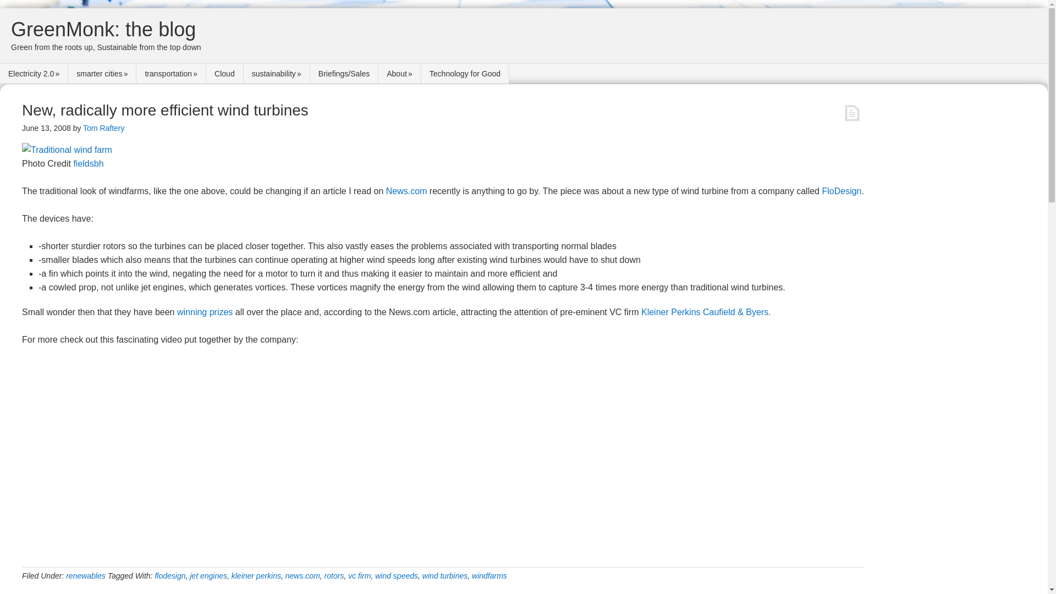 Image resolution: width=1056 pixels, height=594 pixels. Describe the element at coordinates (842, 191) in the screenshot. I see `FloDesign` at that location.